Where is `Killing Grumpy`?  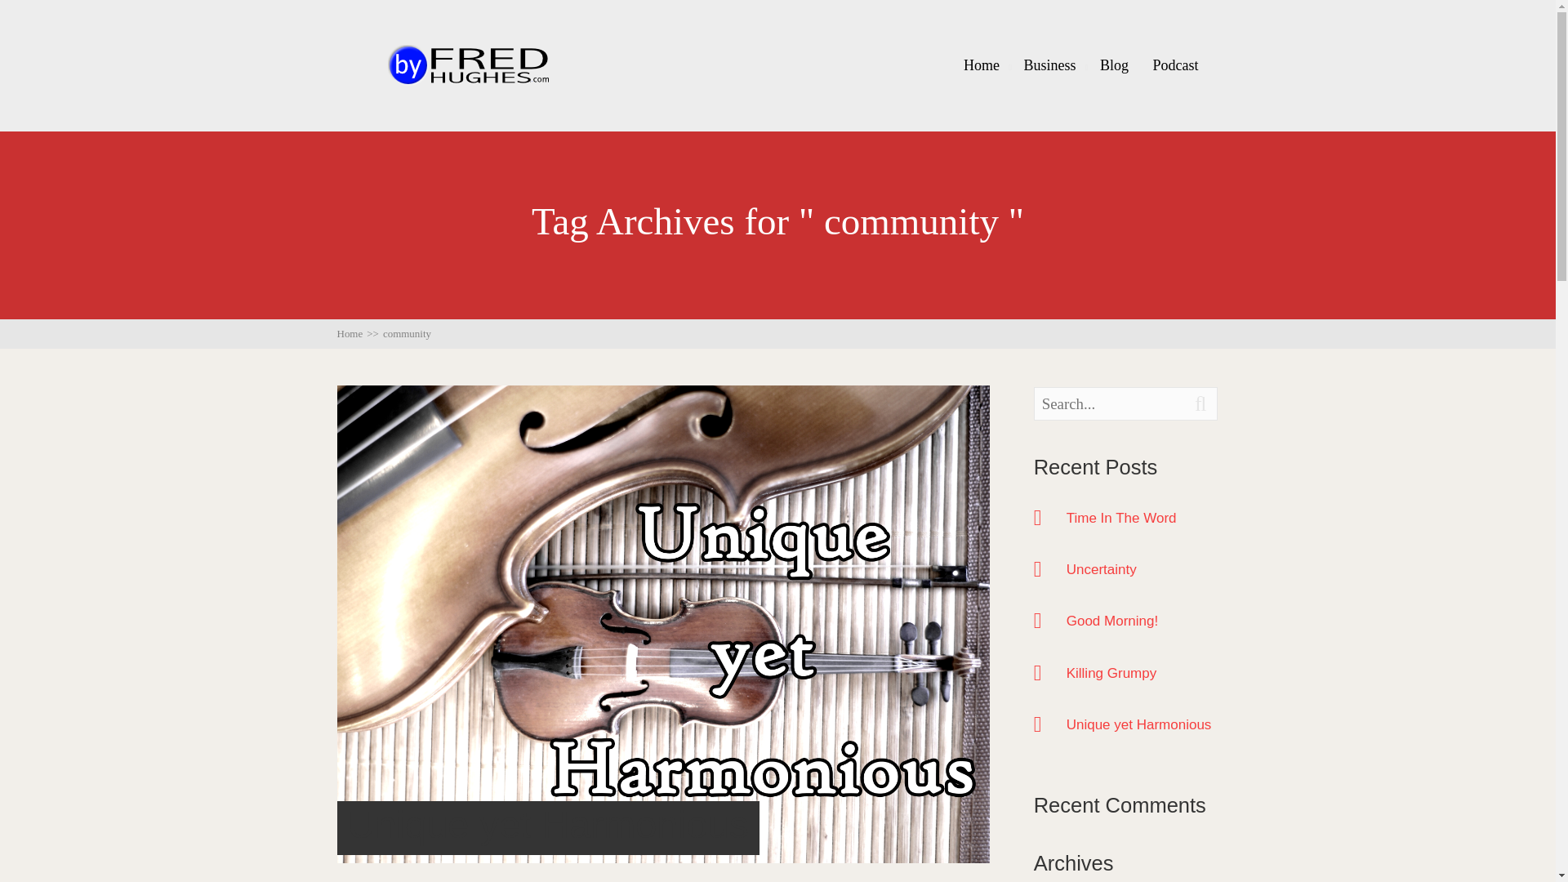
Killing Grumpy is located at coordinates (1143, 673).